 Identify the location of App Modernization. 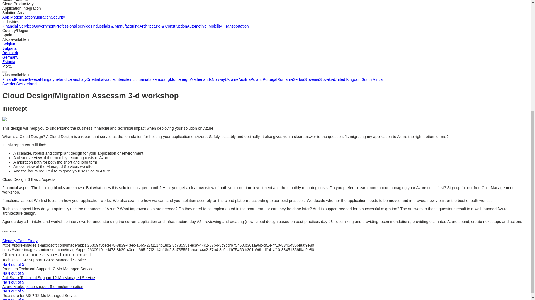
(18, 17).